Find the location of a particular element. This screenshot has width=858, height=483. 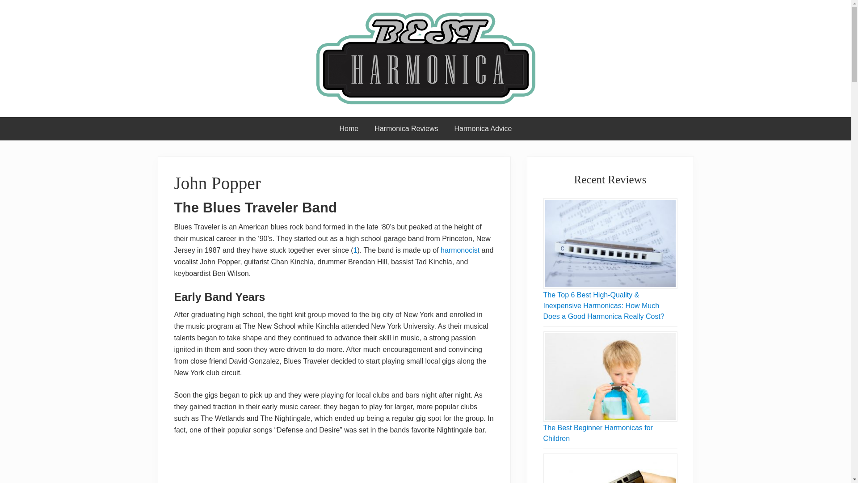

The Best Beginner Harmonicas for Children is located at coordinates (598, 433).